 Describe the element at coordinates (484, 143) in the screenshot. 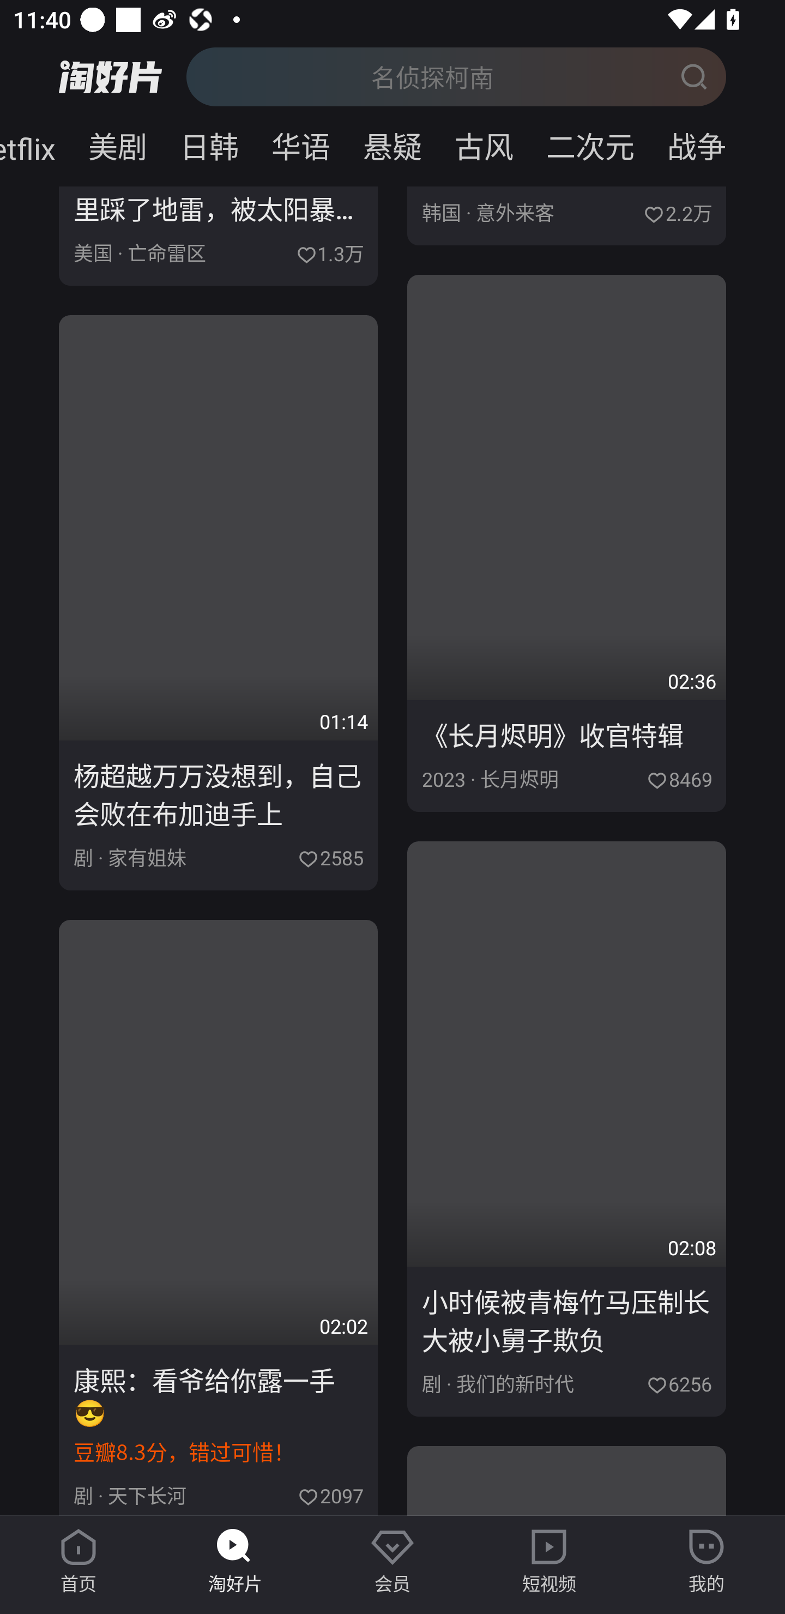

I see `古风` at that location.